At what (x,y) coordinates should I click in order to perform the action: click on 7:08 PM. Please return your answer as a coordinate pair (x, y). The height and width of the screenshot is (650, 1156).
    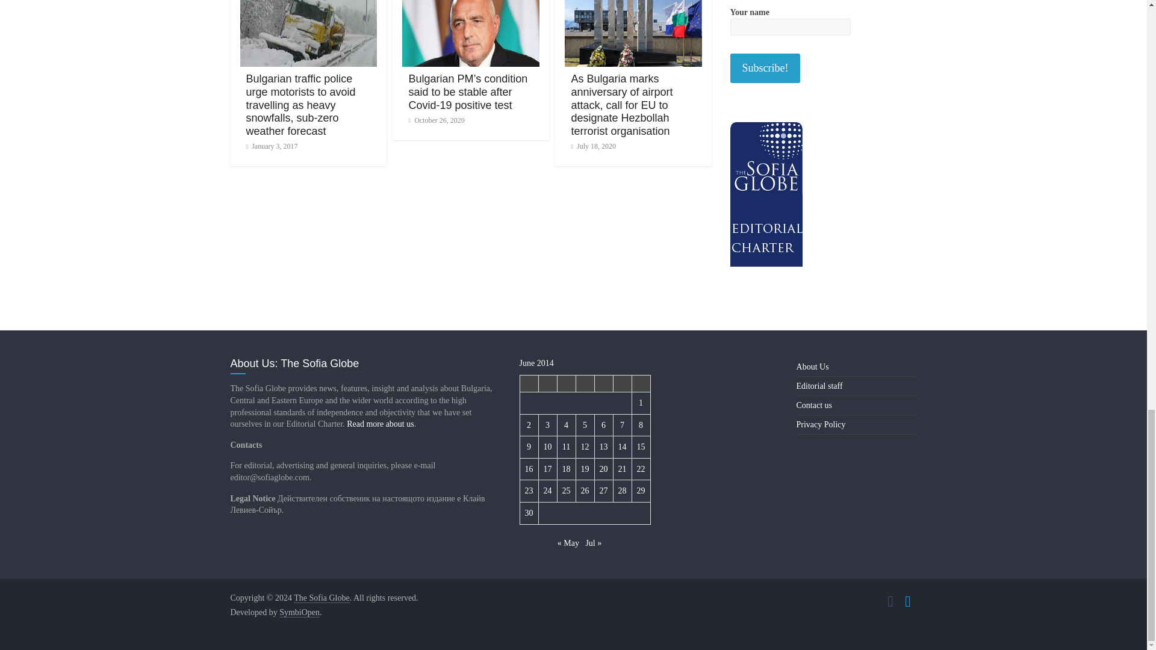
    Looking at the image, I should click on (271, 146).